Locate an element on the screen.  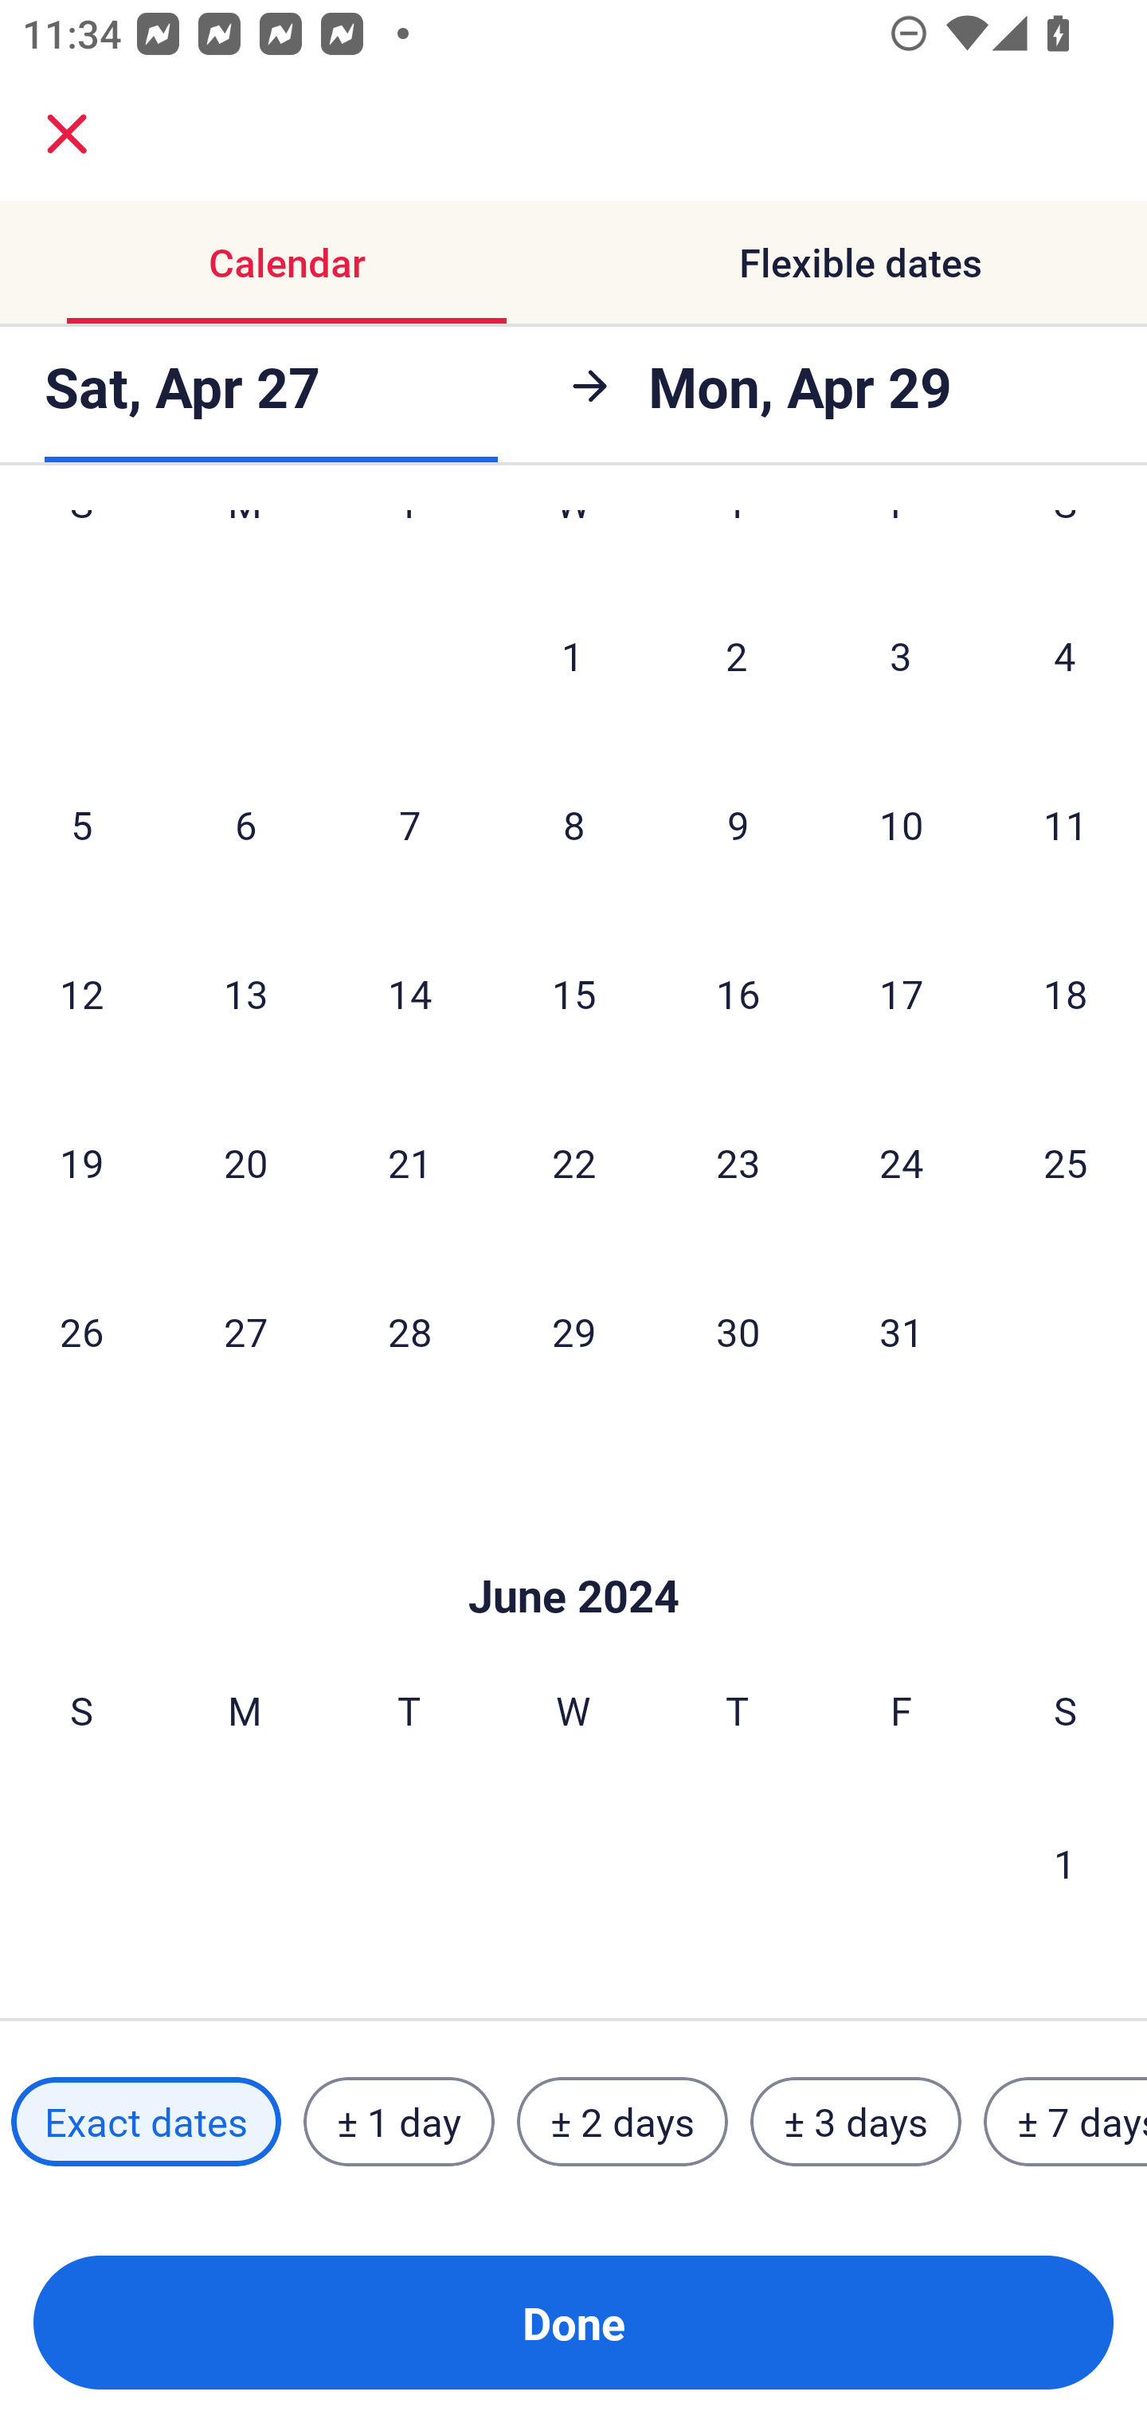
25 Saturday, May 25, 2024 is located at coordinates (1066, 1161).